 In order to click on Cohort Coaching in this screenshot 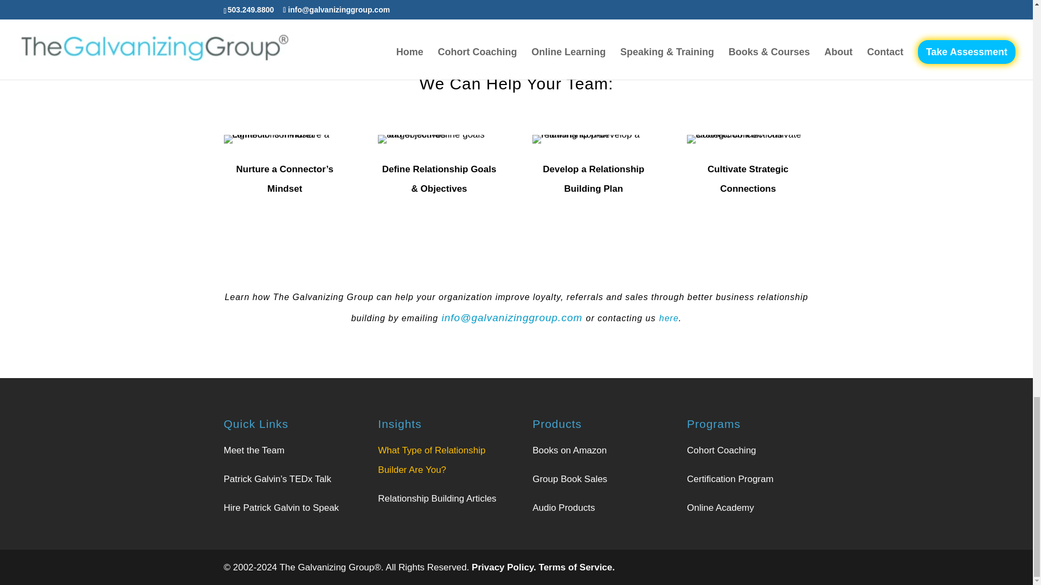, I will do `click(722, 450)`.